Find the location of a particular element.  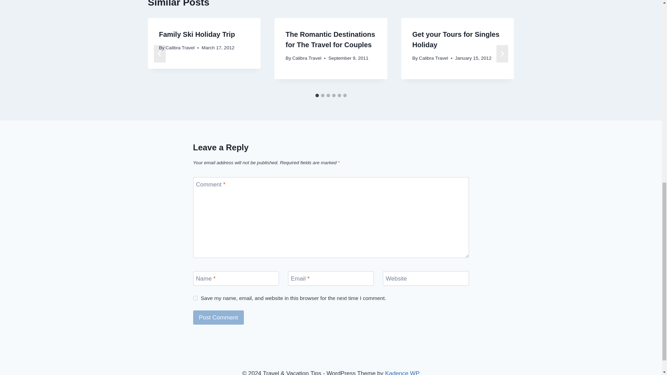

yes is located at coordinates (195, 298).